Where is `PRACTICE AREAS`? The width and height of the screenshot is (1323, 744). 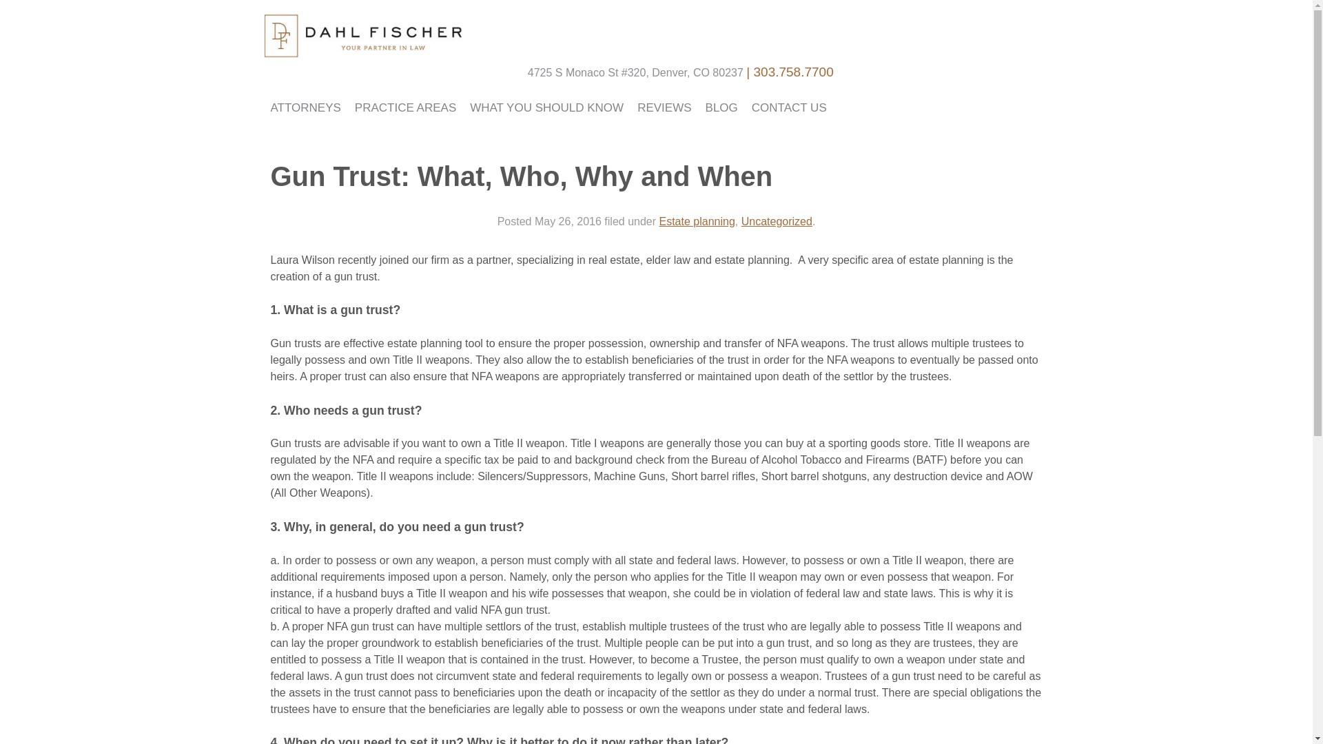
PRACTICE AREAS is located at coordinates (405, 108).